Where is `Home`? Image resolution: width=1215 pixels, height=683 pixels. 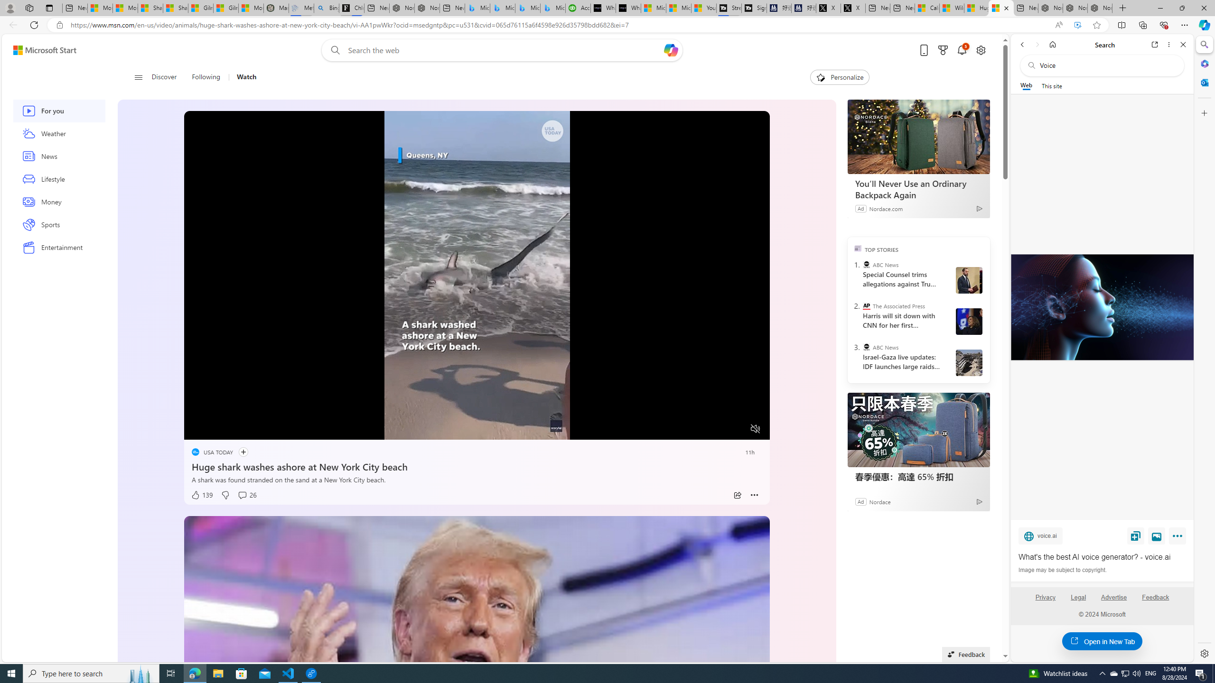
Home is located at coordinates (1053, 45).